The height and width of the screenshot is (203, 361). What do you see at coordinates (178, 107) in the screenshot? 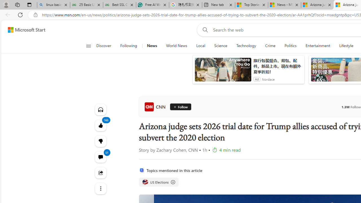
I see `Follow` at bounding box center [178, 107].